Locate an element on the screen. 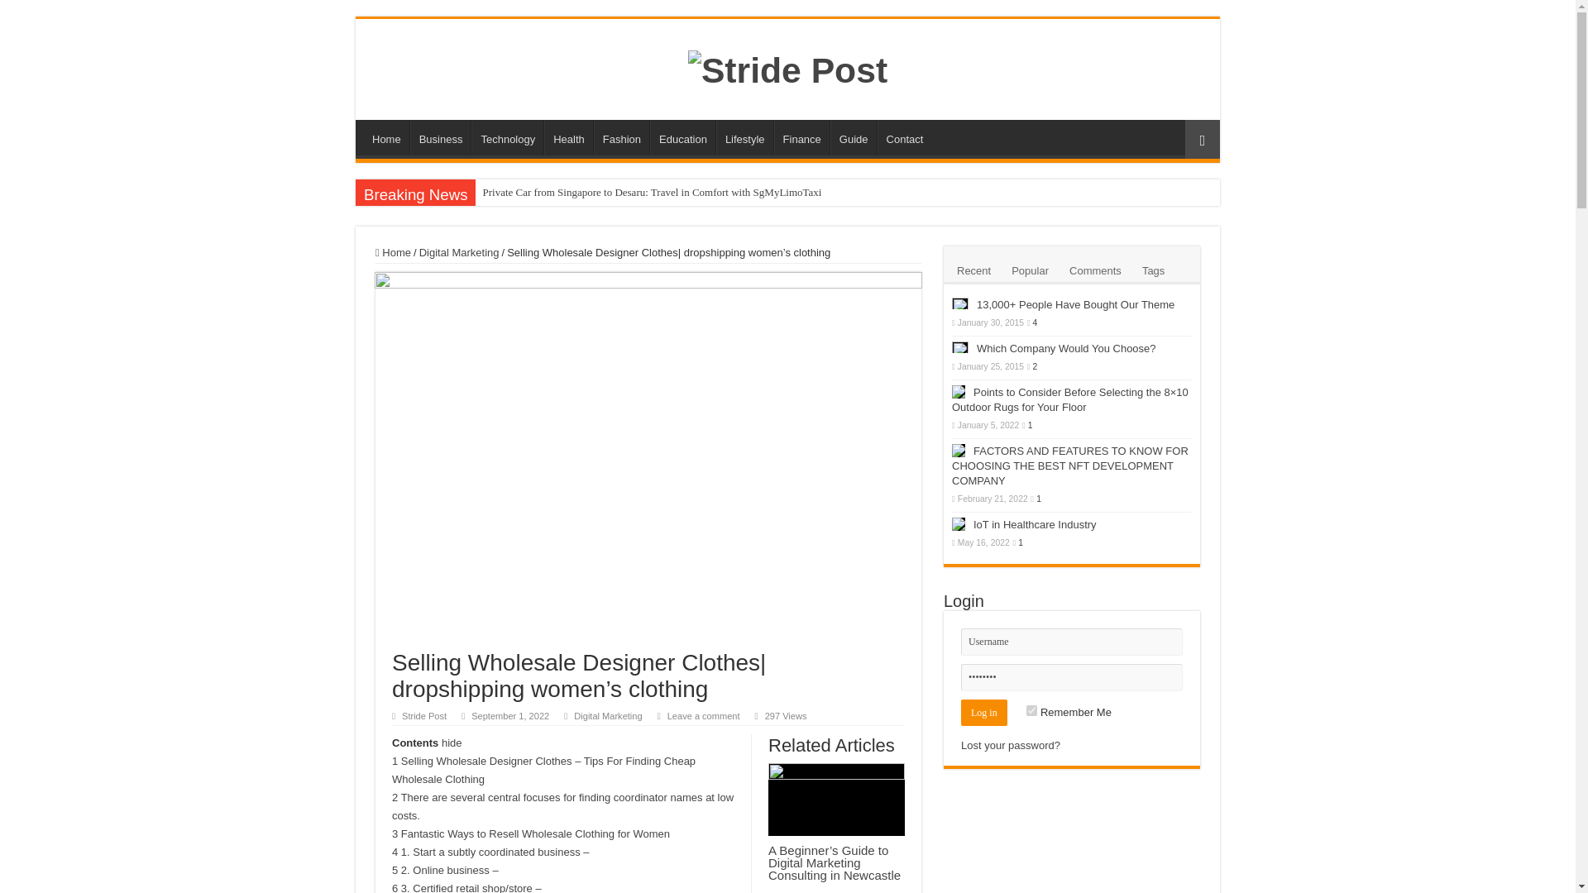  Finance is located at coordinates (801, 136).